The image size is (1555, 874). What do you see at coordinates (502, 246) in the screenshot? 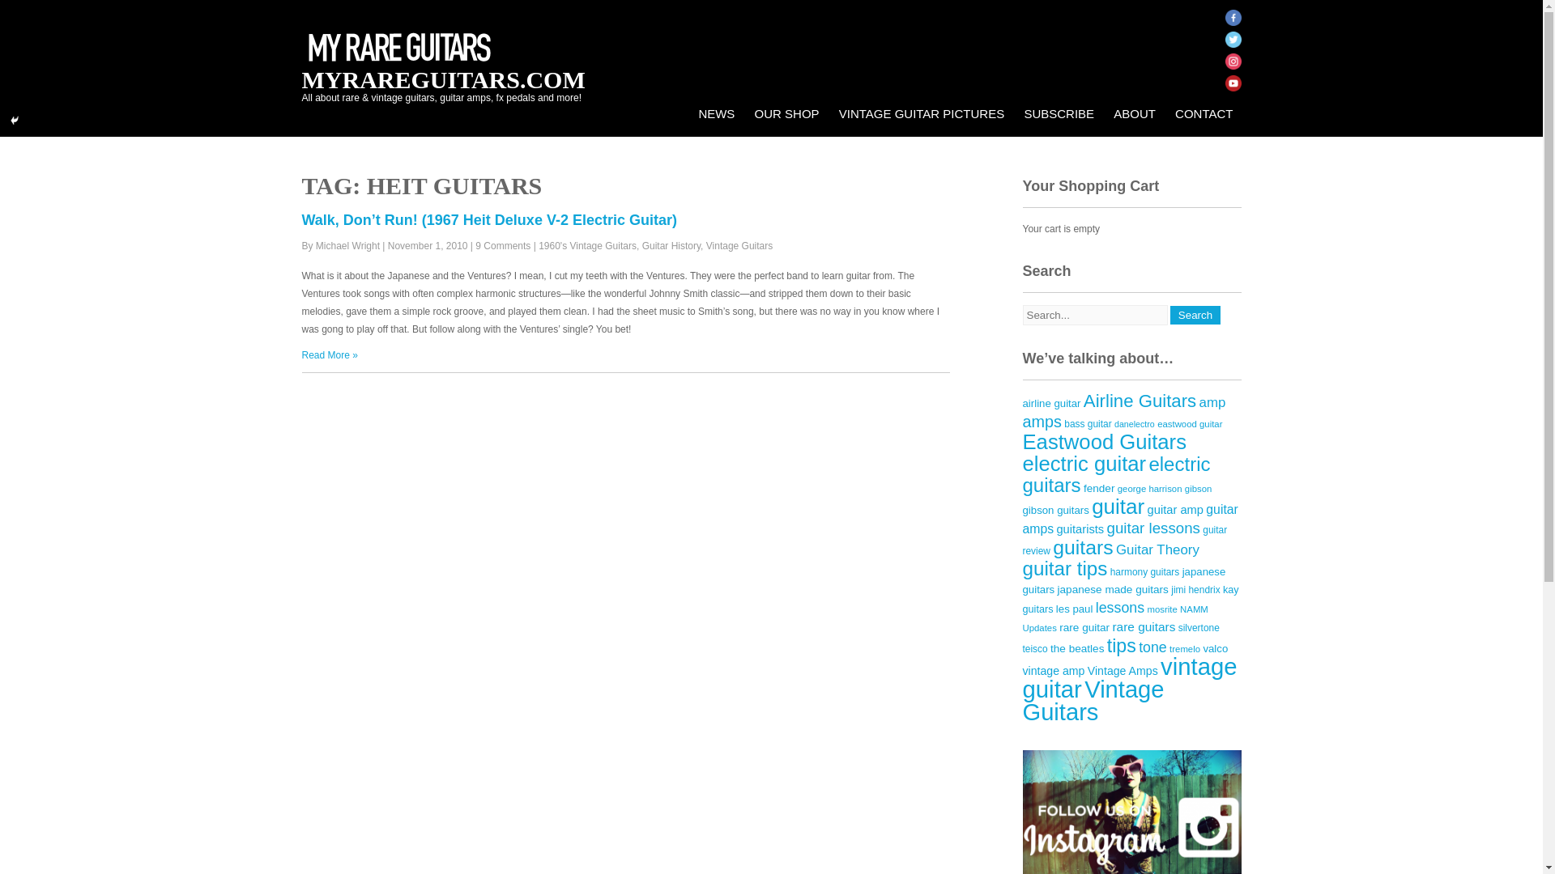
I see `9 Comments` at bounding box center [502, 246].